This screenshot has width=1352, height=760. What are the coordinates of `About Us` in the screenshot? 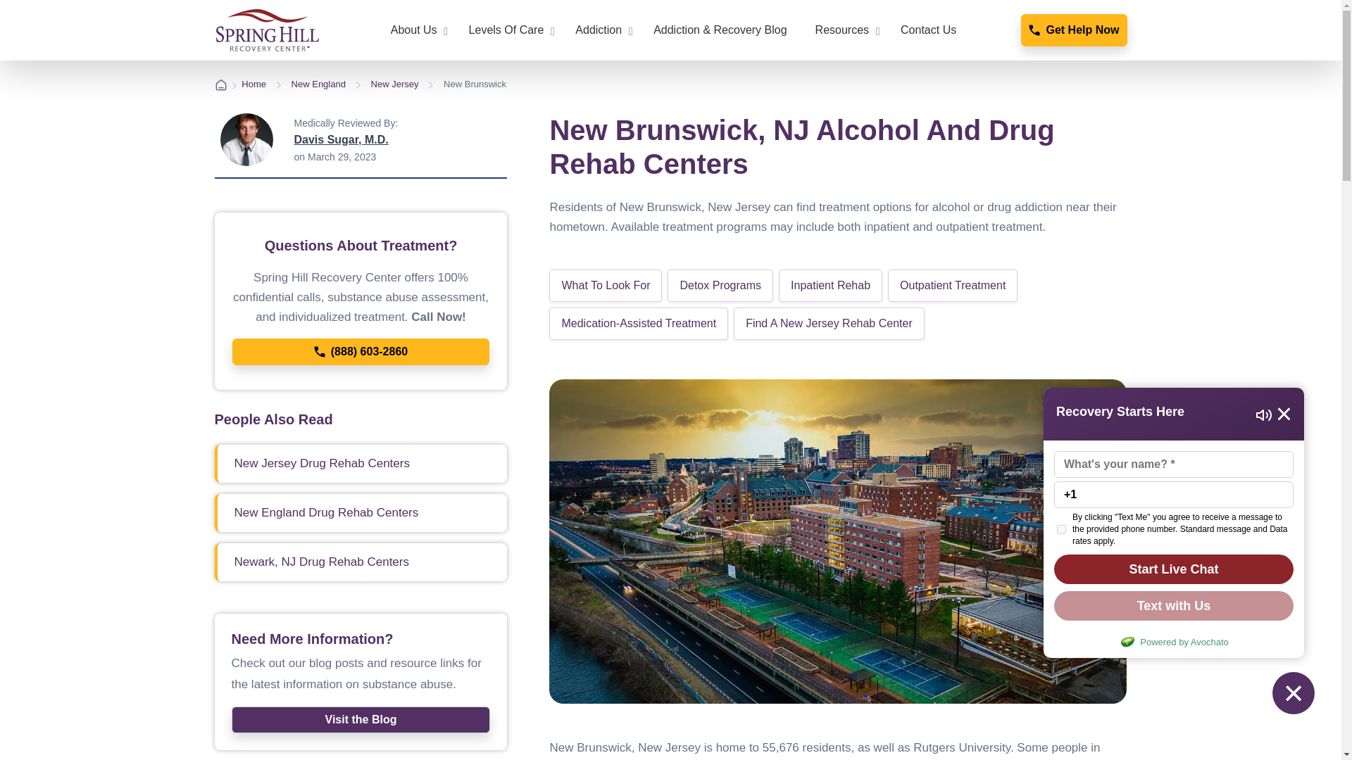 It's located at (415, 30).